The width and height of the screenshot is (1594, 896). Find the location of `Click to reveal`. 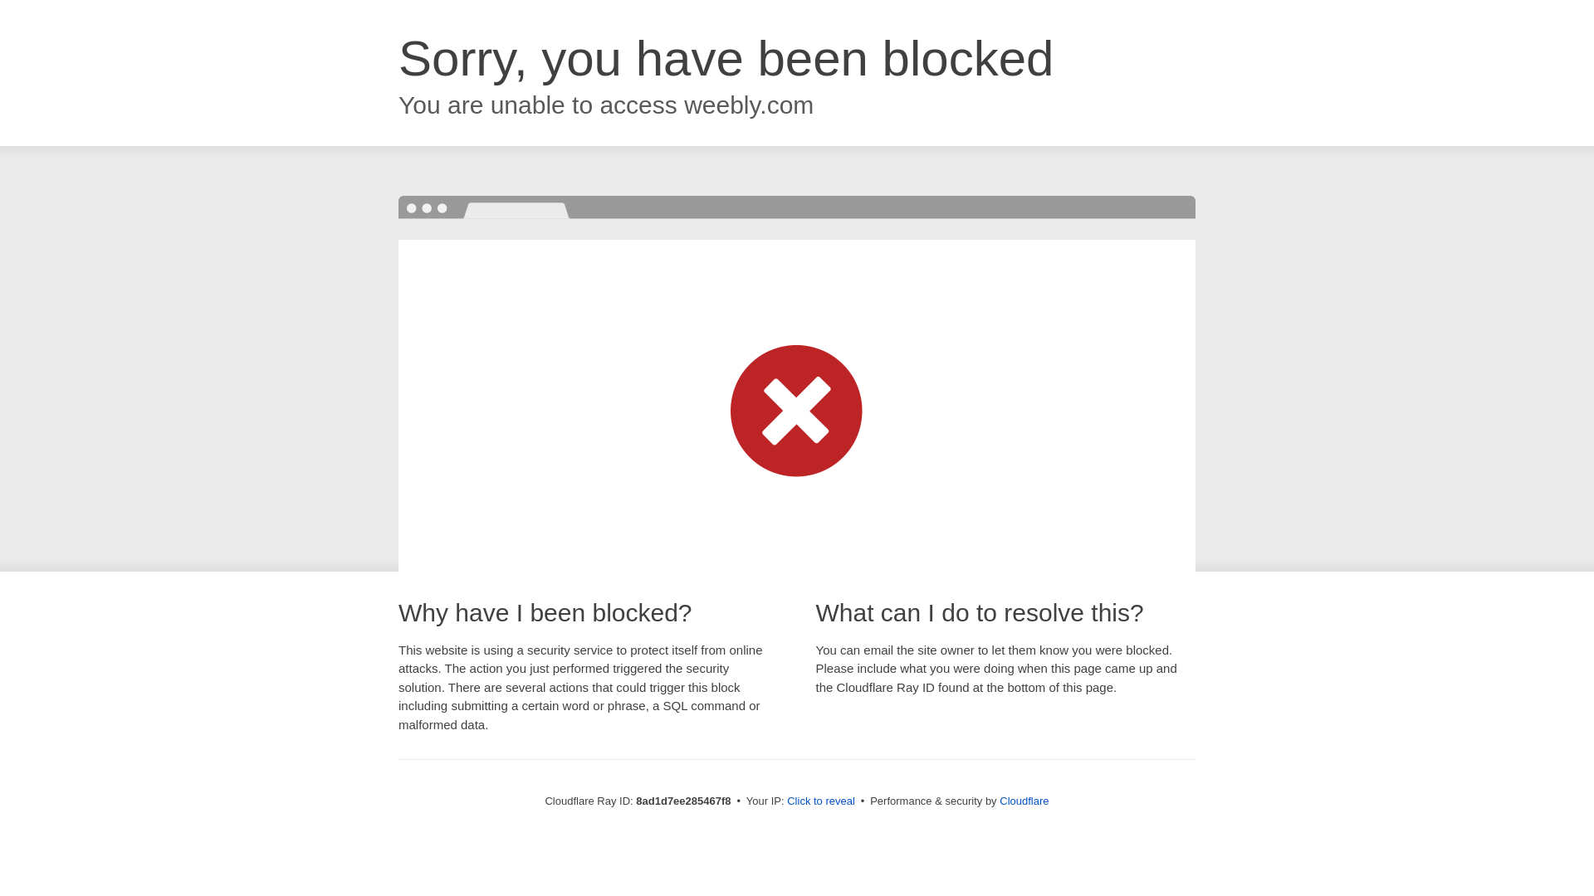

Click to reveal is located at coordinates (820, 801).